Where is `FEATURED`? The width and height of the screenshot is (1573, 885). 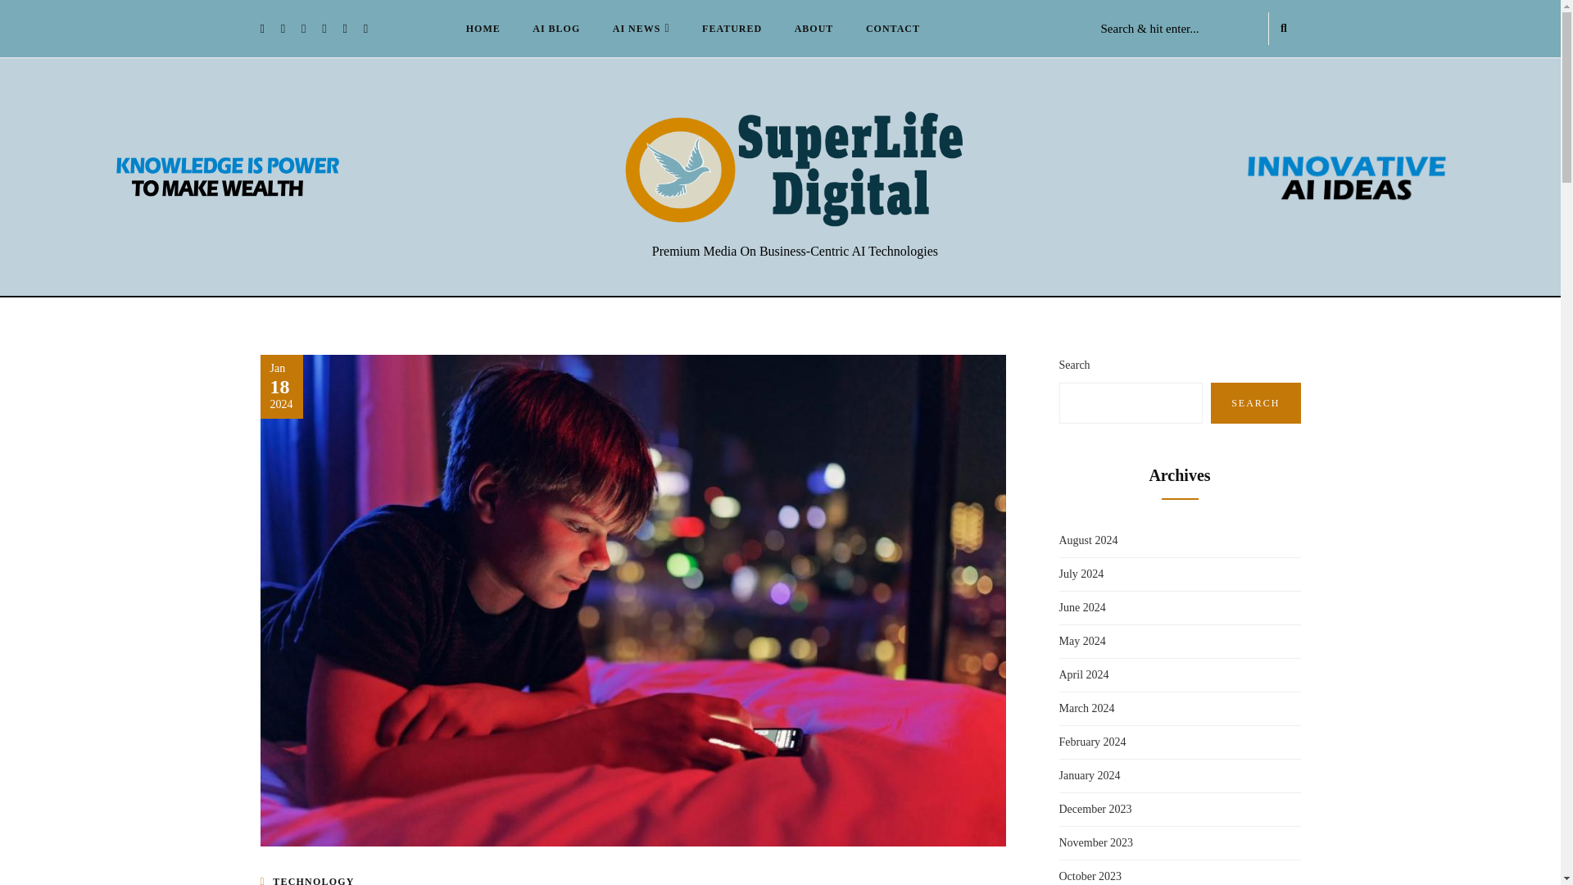 FEATURED is located at coordinates (732, 28).